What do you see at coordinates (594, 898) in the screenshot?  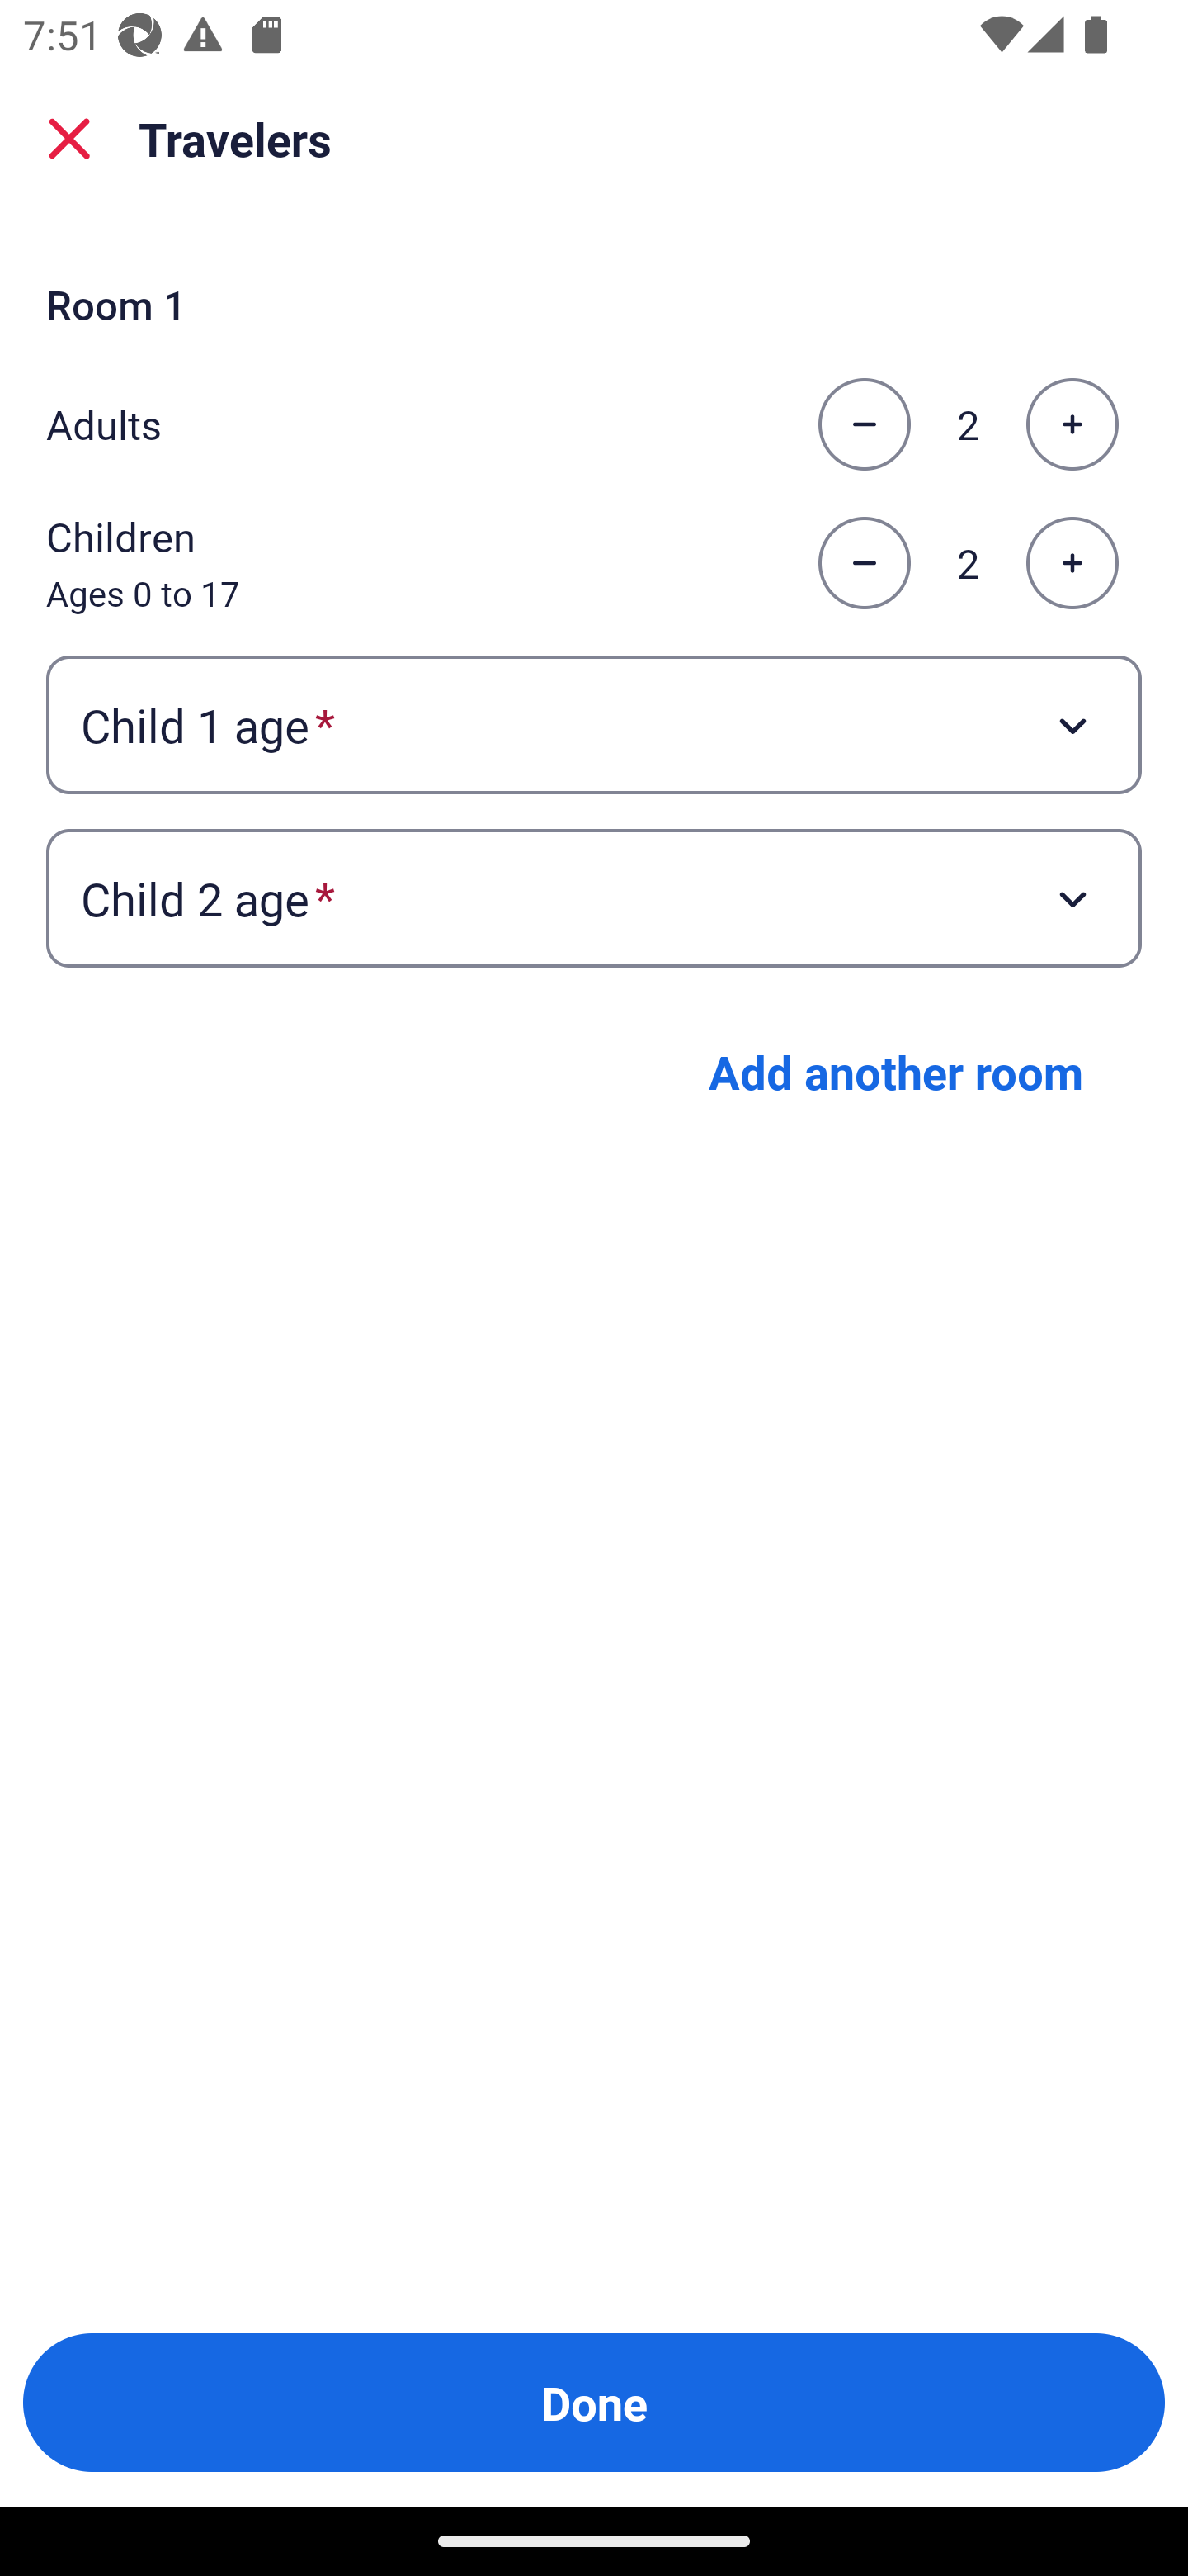 I see `Child 2 age required Button` at bounding box center [594, 898].